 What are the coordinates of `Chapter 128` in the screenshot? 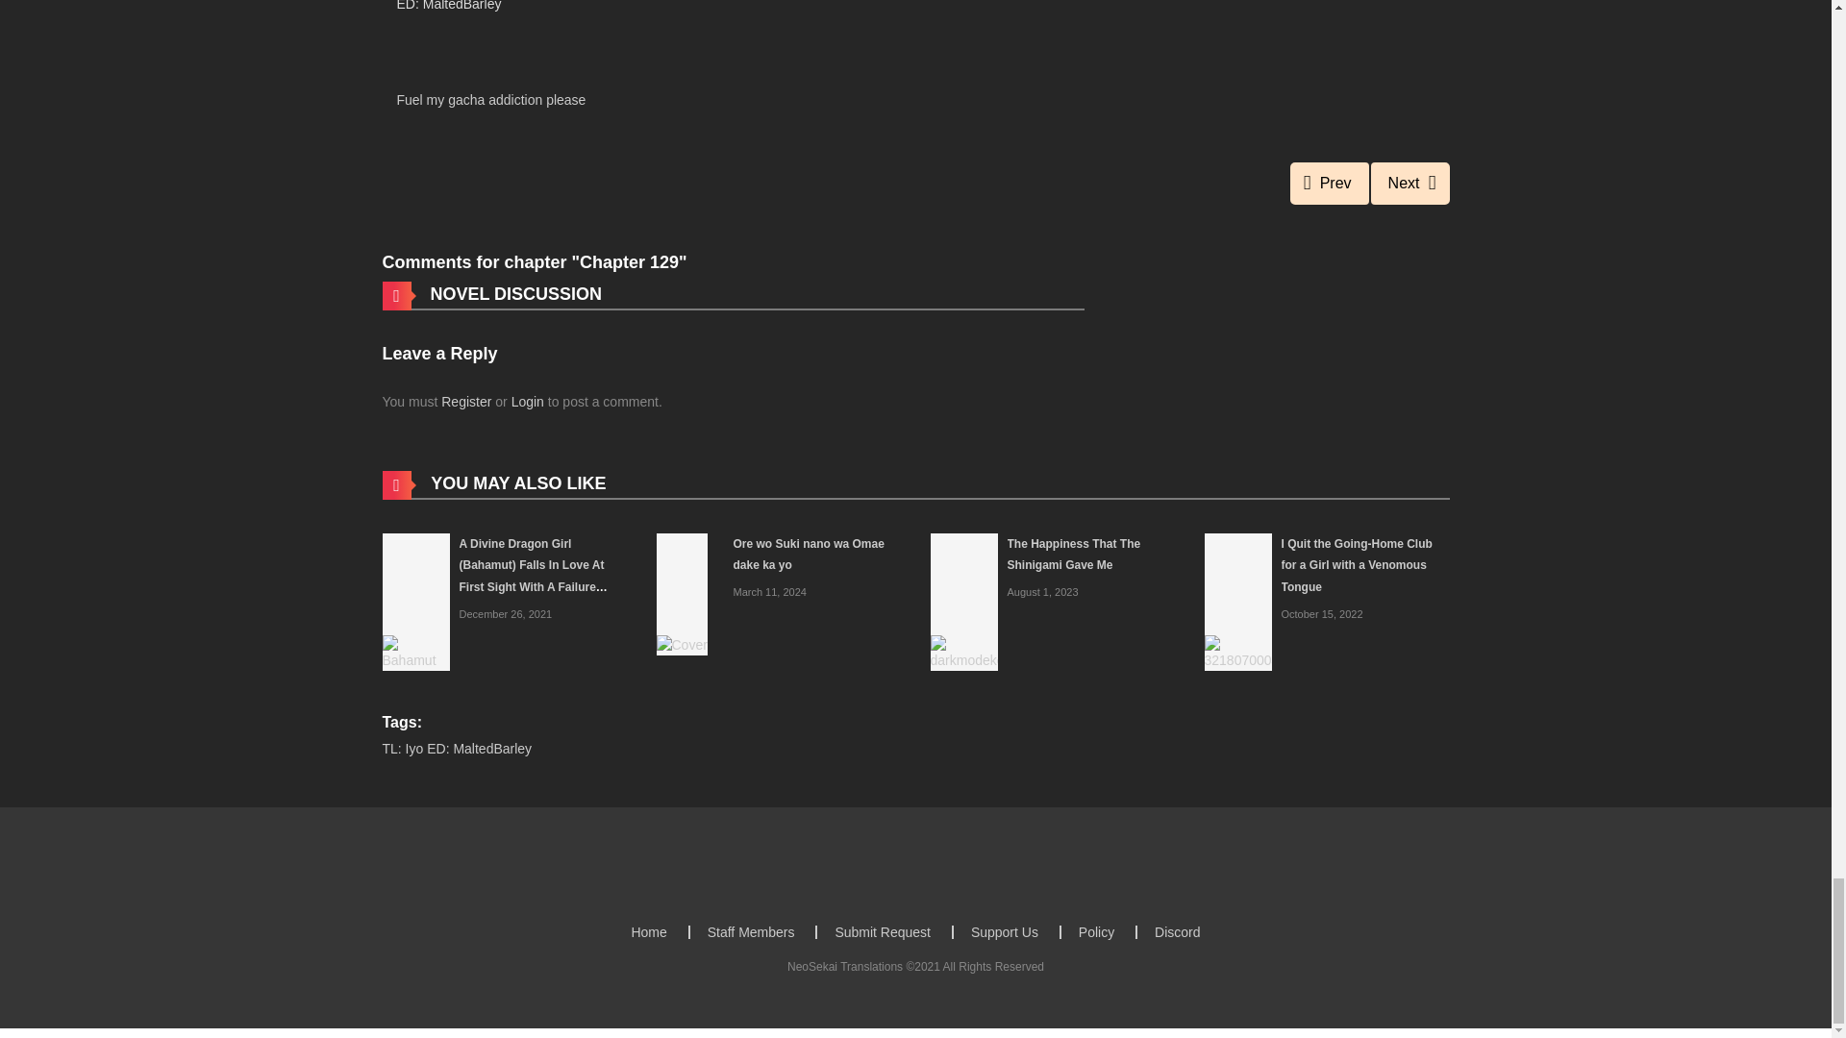 It's located at (1330, 183).